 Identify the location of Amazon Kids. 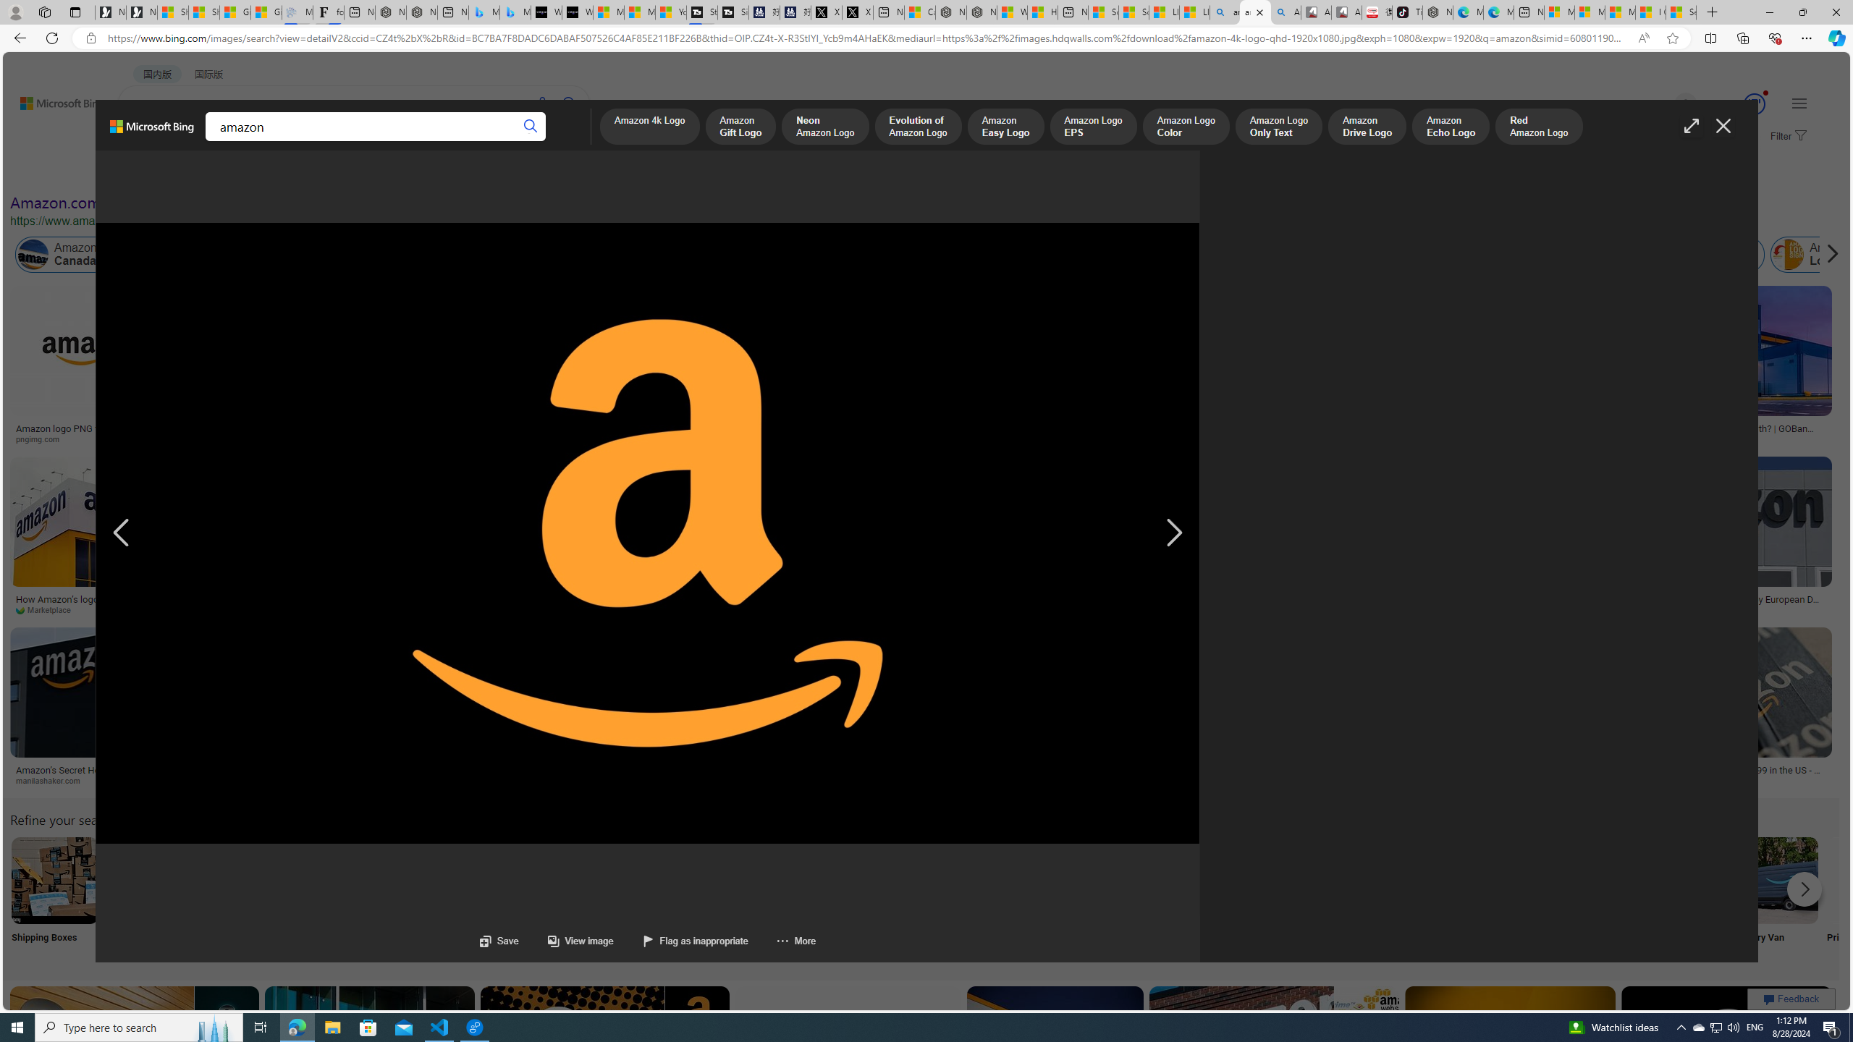
(334, 255).